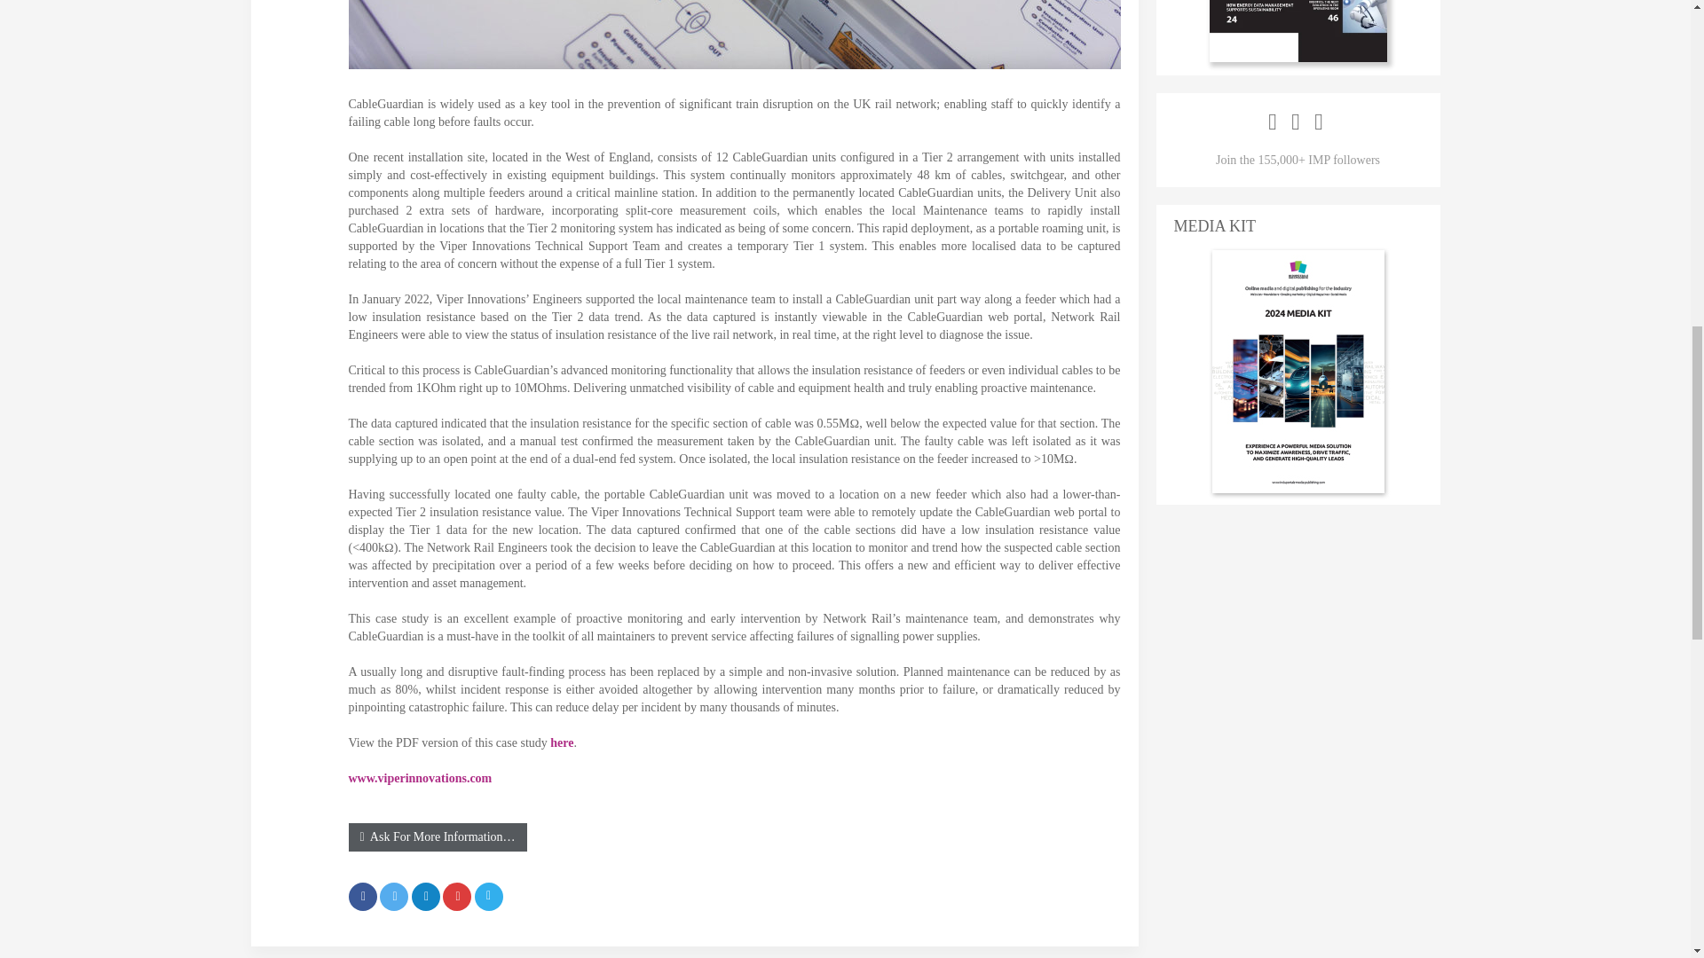  What do you see at coordinates (457, 896) in the screenshot?
I see `Share on Pinterest` at bounding box center [457, 896].